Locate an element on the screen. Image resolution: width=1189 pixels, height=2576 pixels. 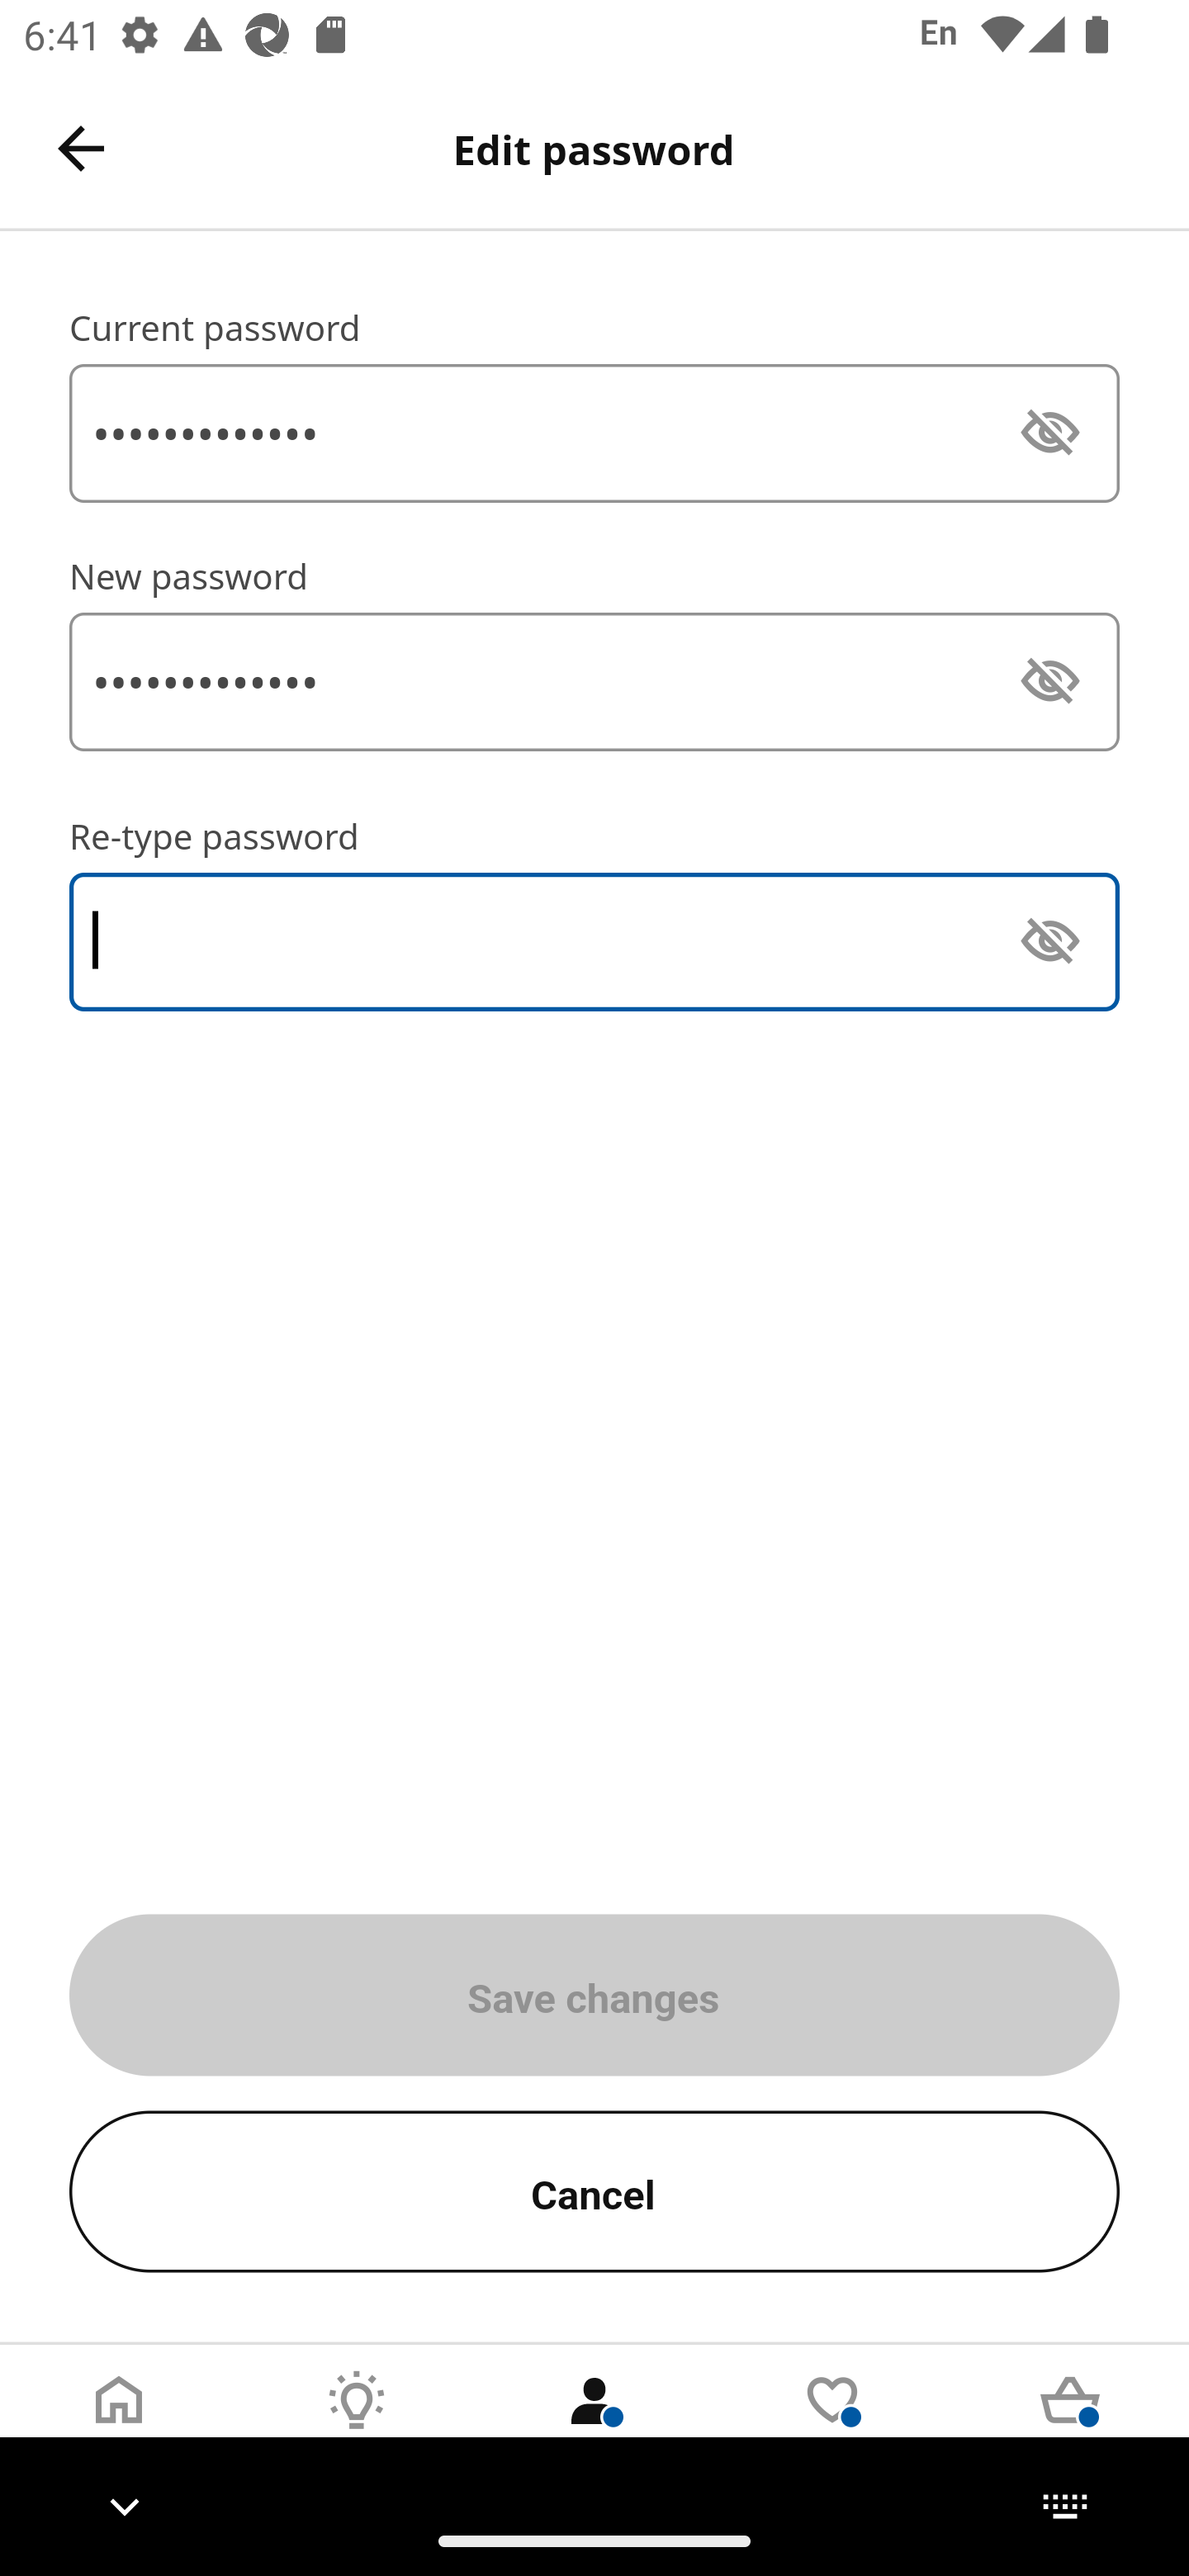
Home
Tab 1 of 5 is located at coordinates (119, 2425).